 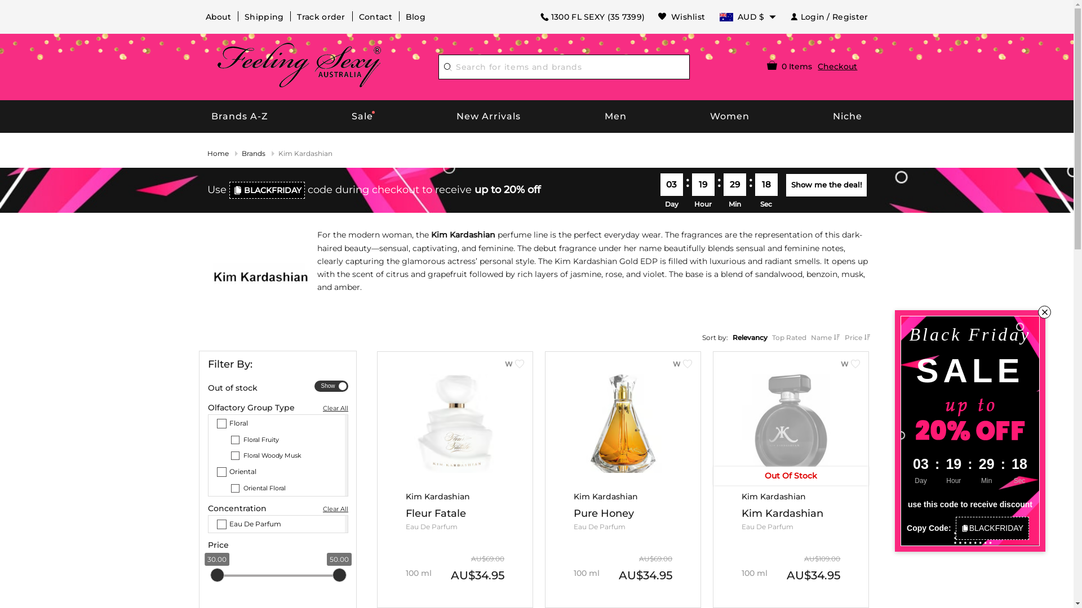 I want to click on Track order, so click(x=321, y=17).